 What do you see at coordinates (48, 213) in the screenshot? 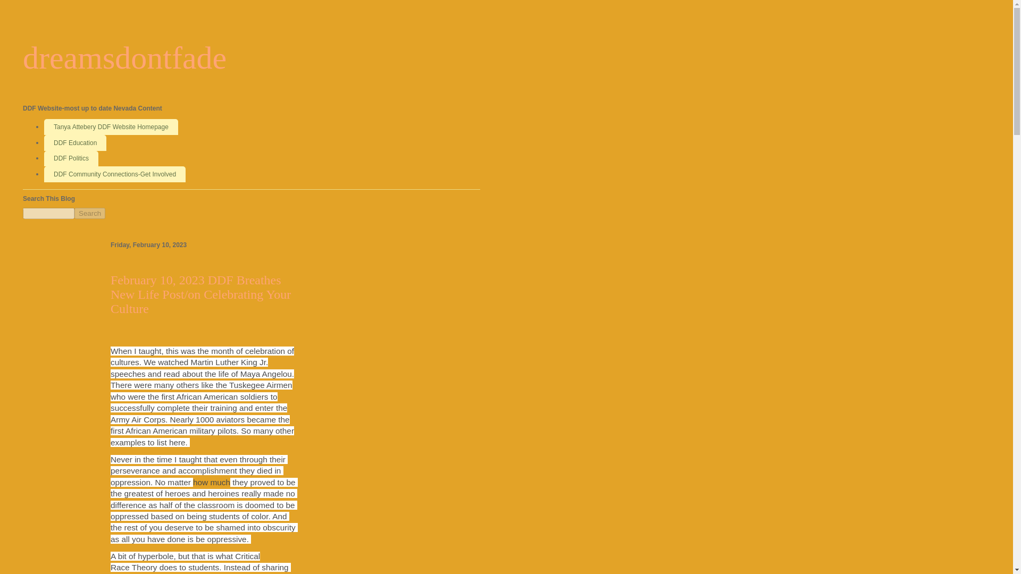
I see `search` at bounding box center [48, 213].